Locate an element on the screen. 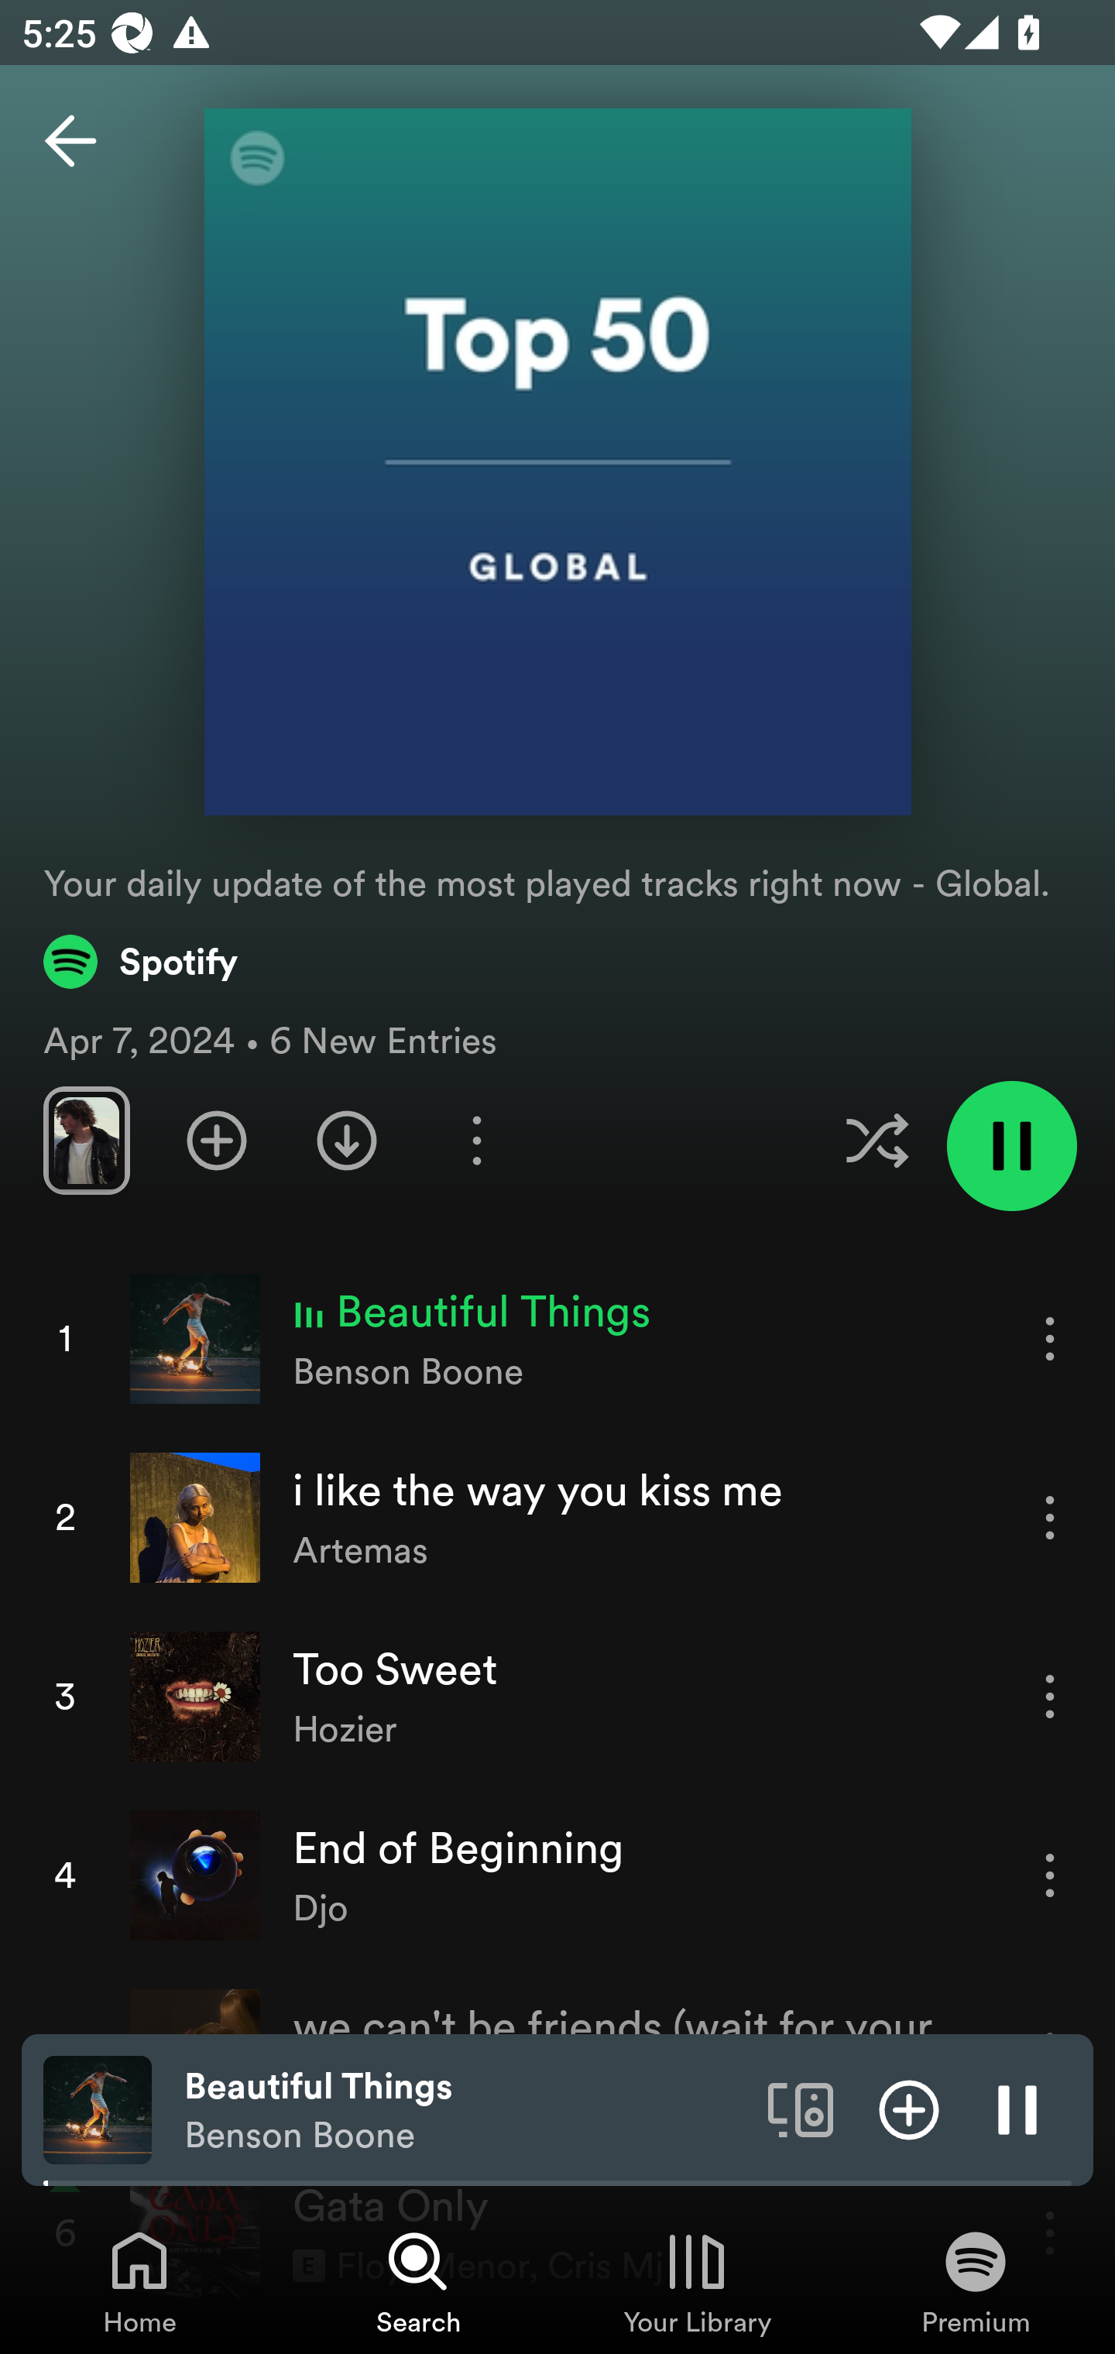 The image size is (1115, 2354). More options for song i like the way you kiss me is located at coordinates (1050, 1516).